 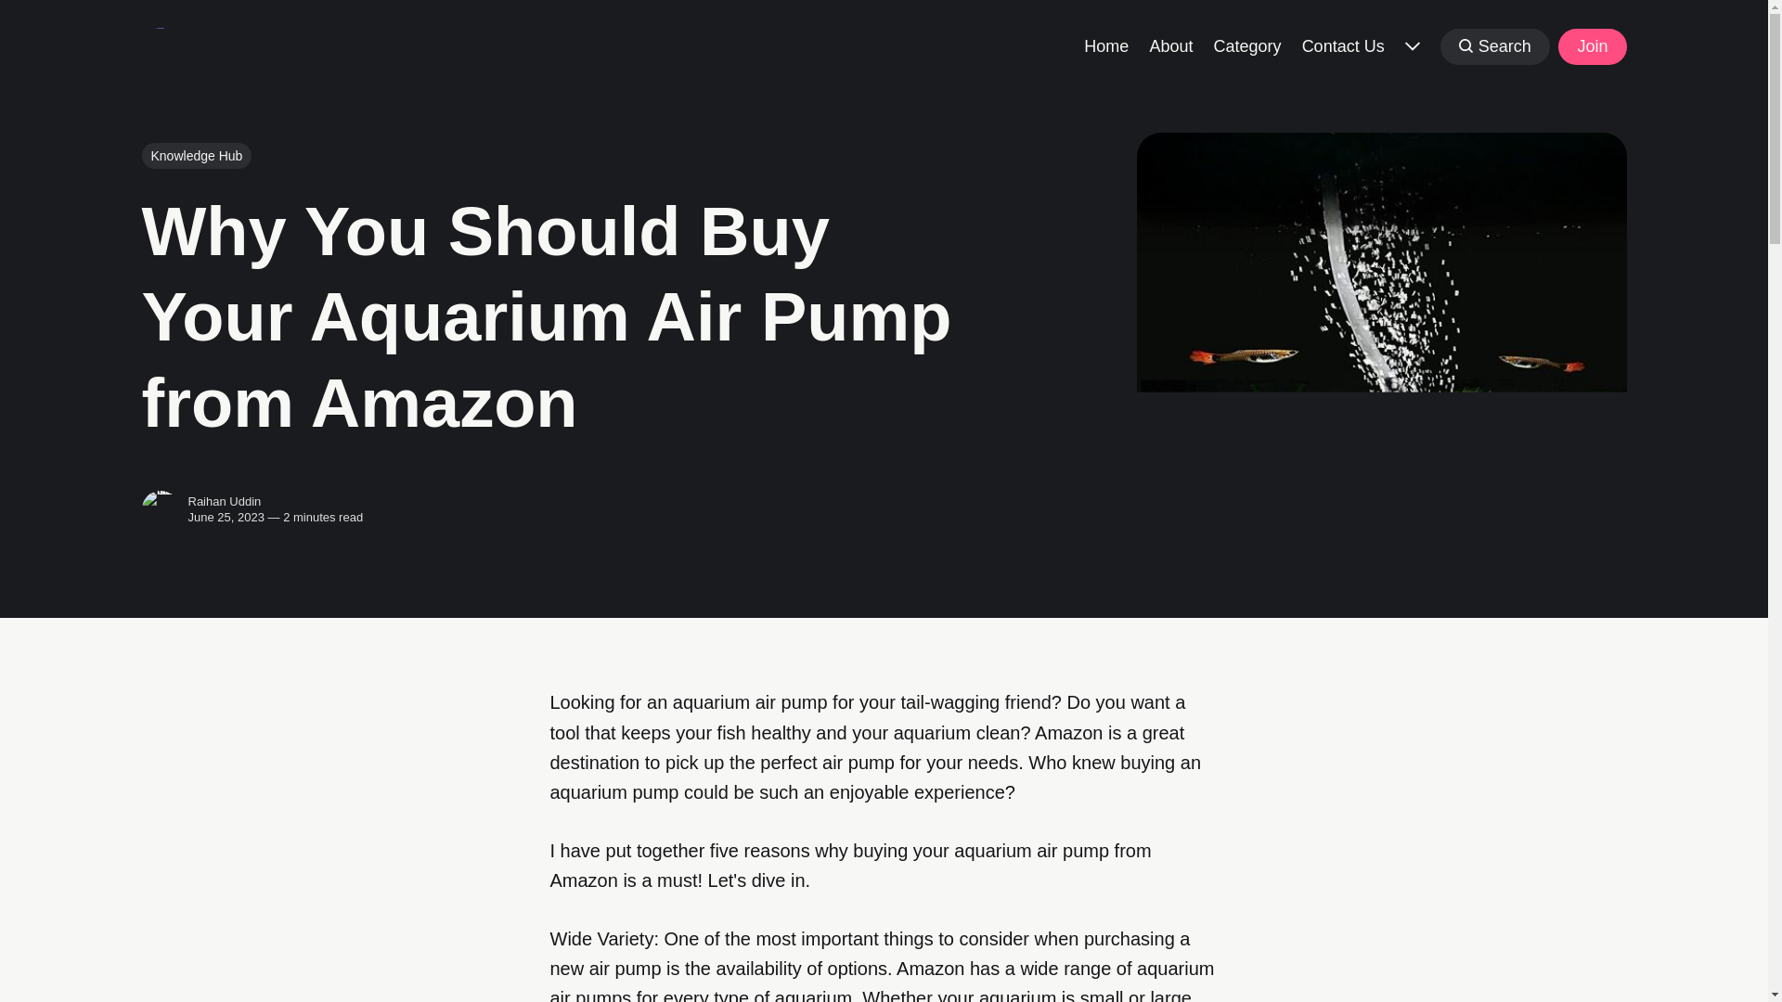 I want to click on Category, so click(x=1247, y=45).